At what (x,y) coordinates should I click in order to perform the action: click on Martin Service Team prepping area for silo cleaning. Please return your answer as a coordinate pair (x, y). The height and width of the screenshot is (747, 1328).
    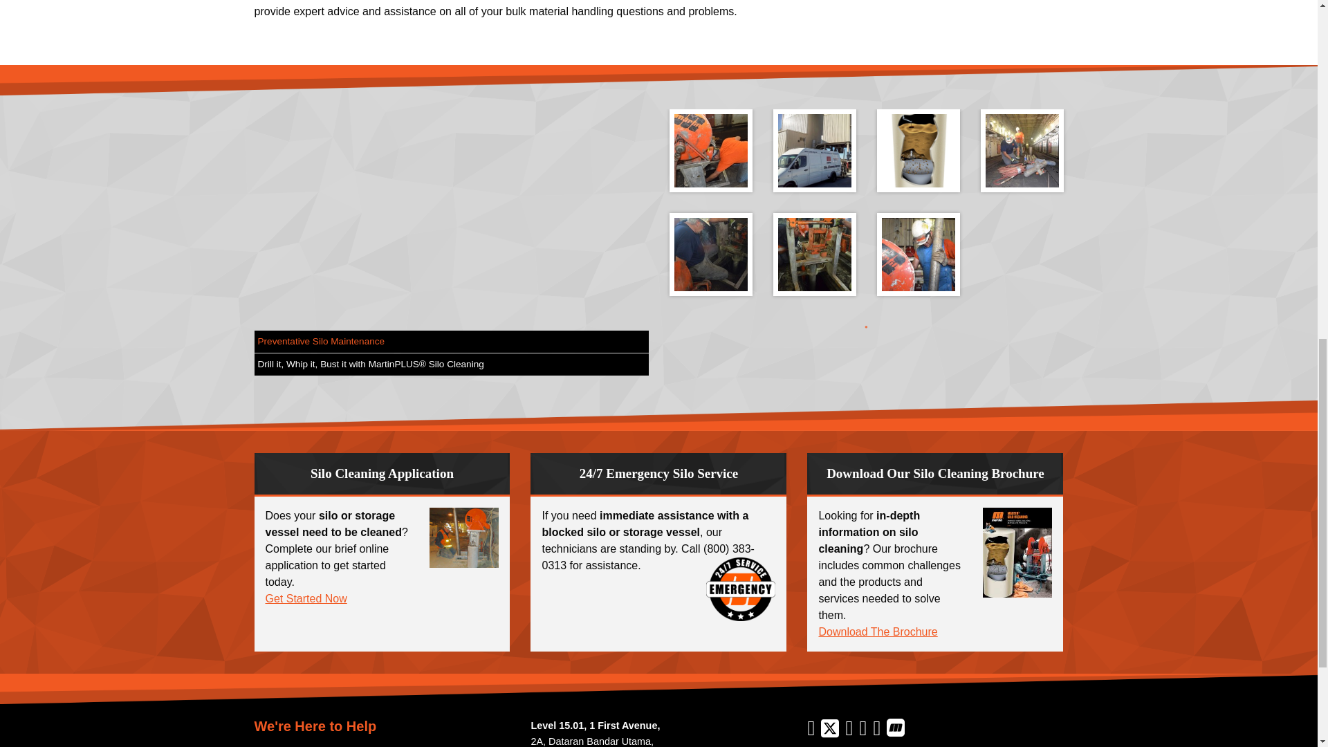
    Looking at the image, I should click on (711, 254).